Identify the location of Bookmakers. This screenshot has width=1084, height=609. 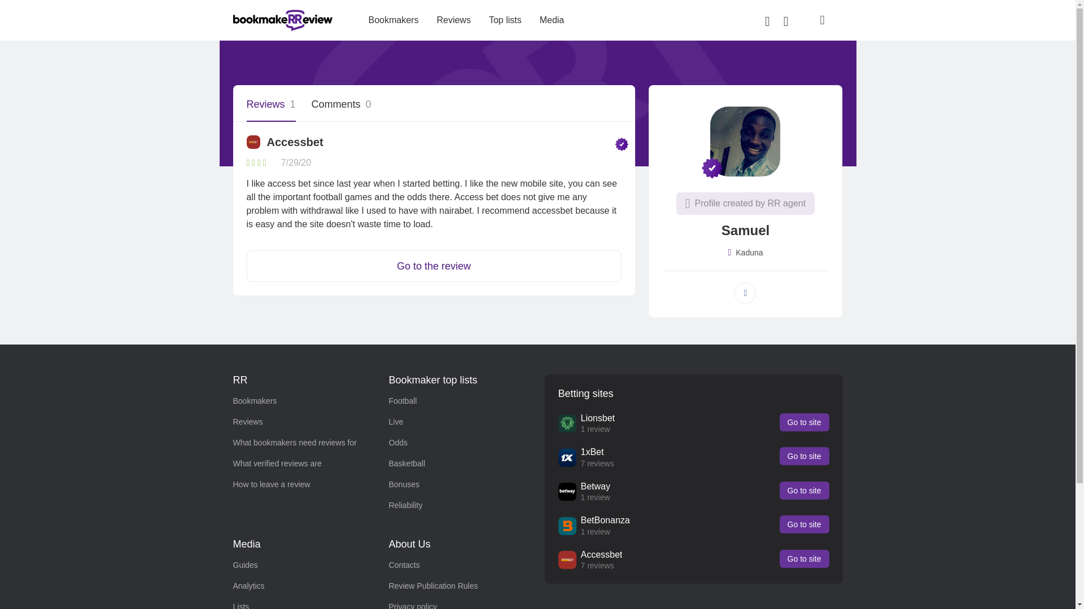
(393, 20).